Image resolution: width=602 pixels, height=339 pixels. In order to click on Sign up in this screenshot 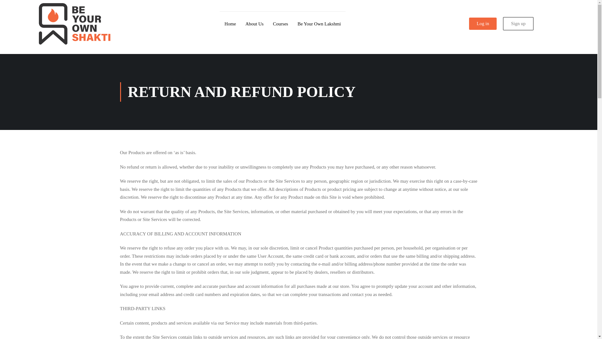, I will do `click(518, 24)`.